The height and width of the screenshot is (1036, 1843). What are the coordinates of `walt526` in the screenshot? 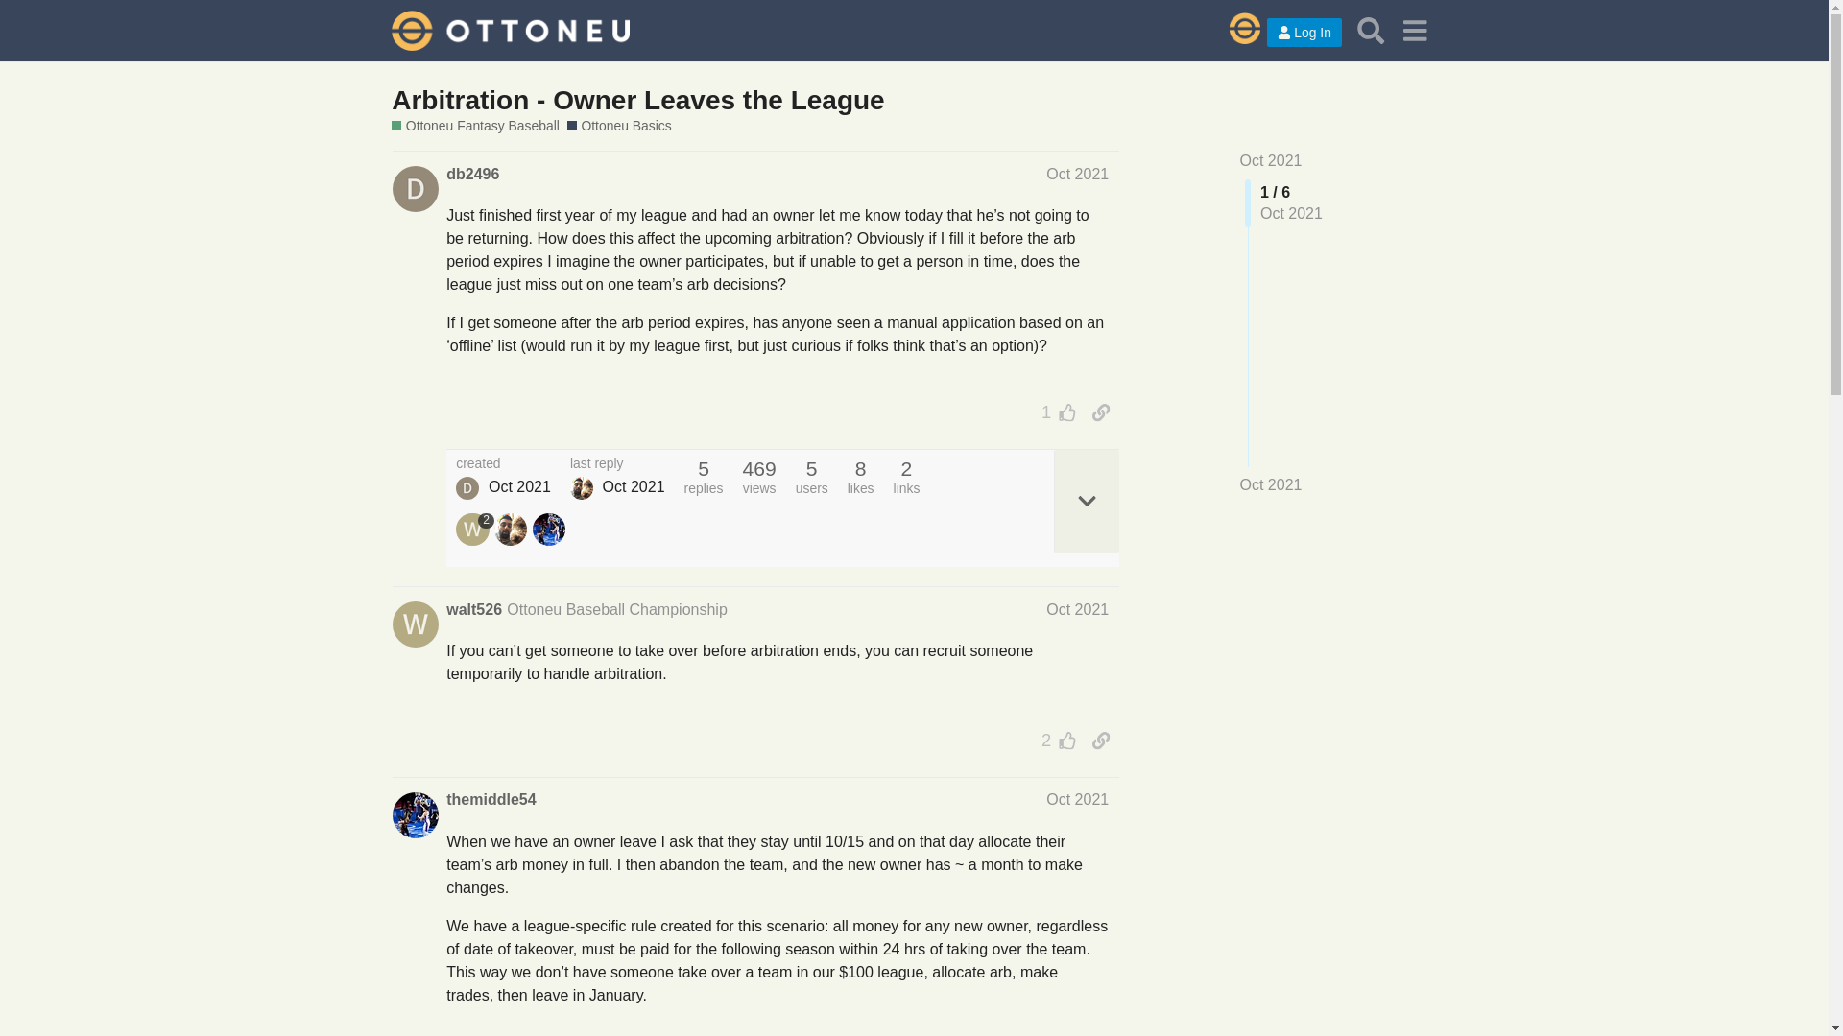 It's located at (473, 610).